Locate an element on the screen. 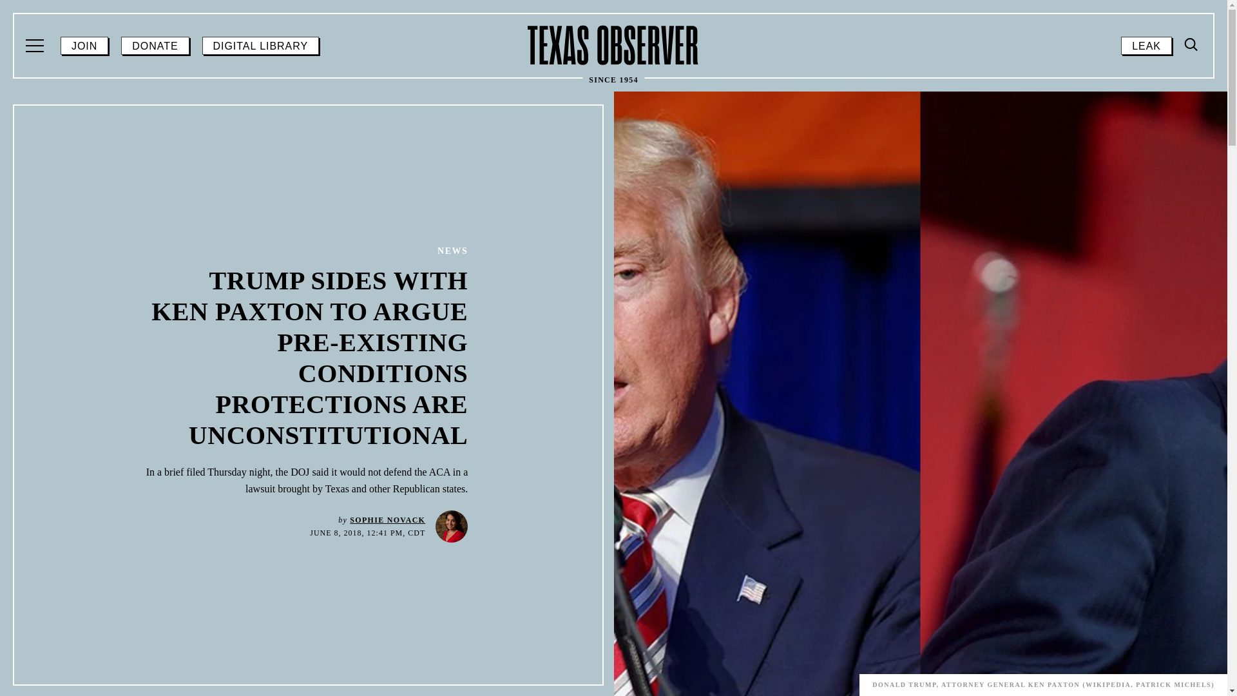 Image resolution: width=1237 pixels, height=696 pixels. Posts by Sophie Novack is located at coordinates (388, 520).